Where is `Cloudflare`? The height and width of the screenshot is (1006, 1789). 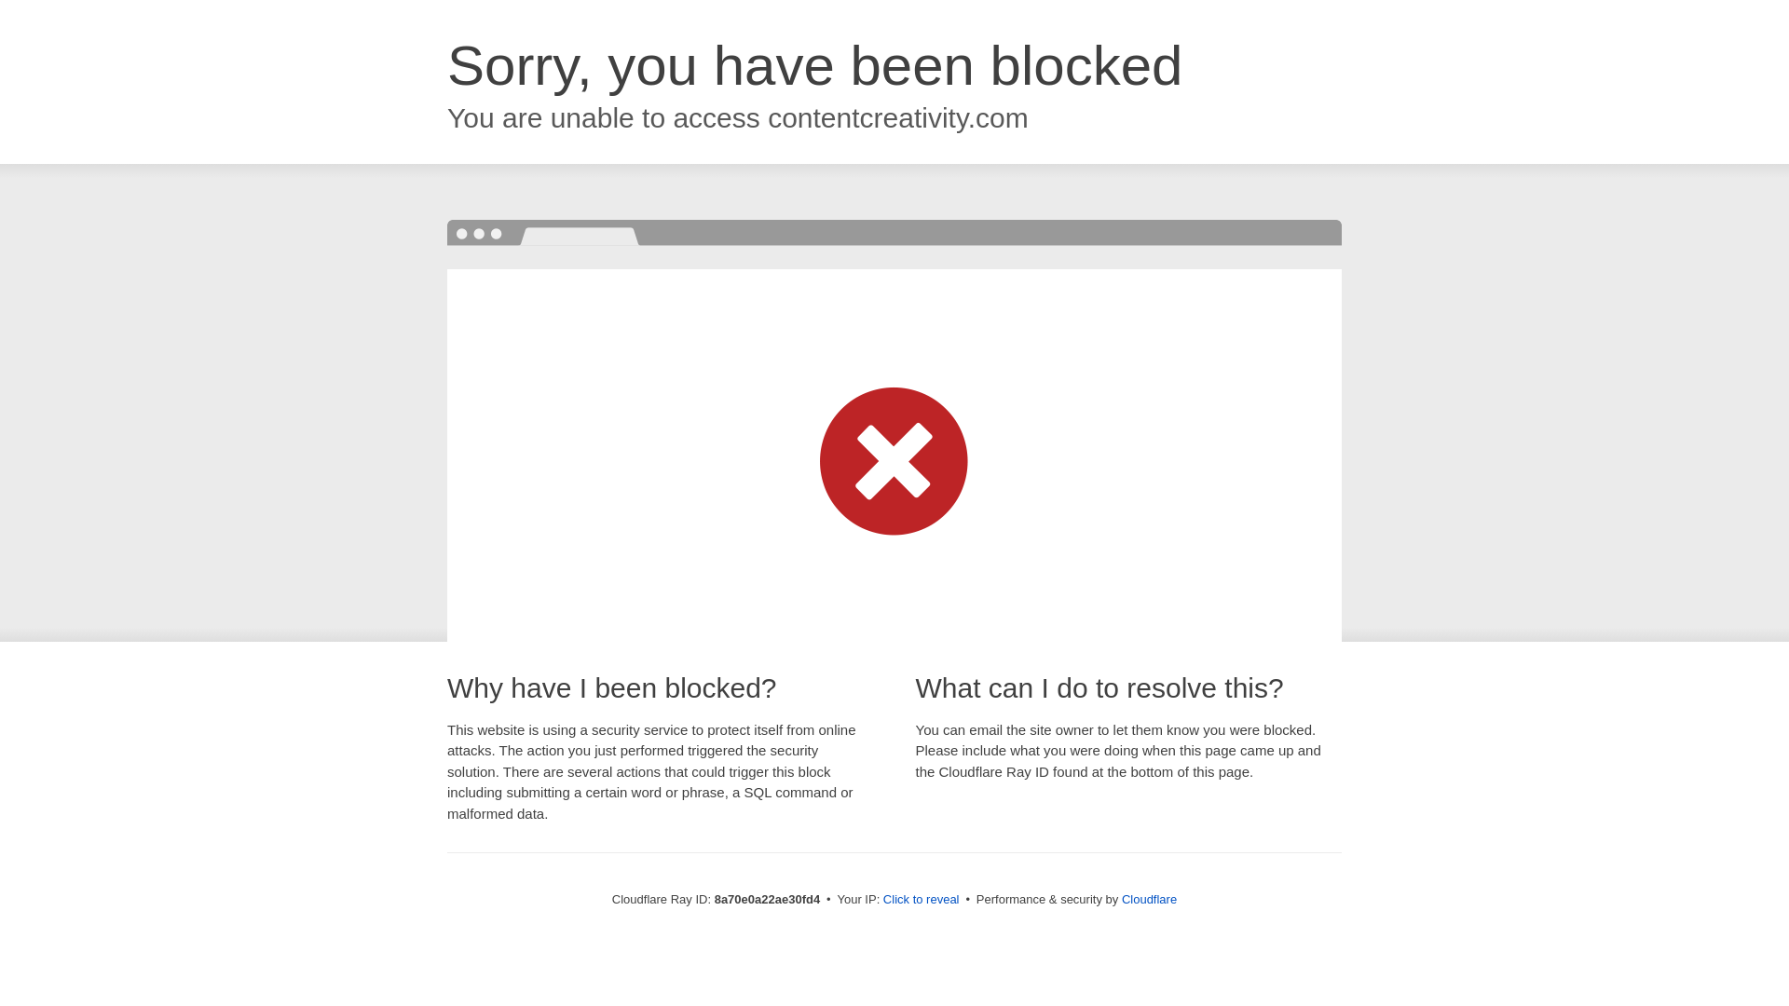 Cloudflare is located at coordinates (1149, 899).